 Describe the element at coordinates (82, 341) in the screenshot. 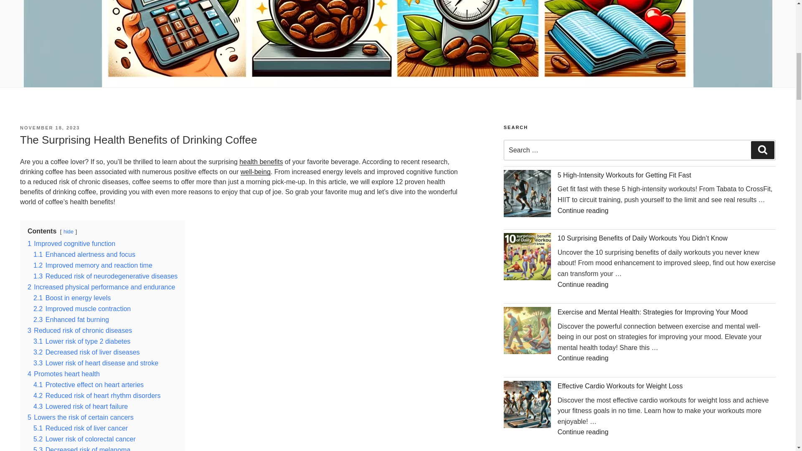

I see `3.1 Lower risk of type 2 diabetes` at that location.